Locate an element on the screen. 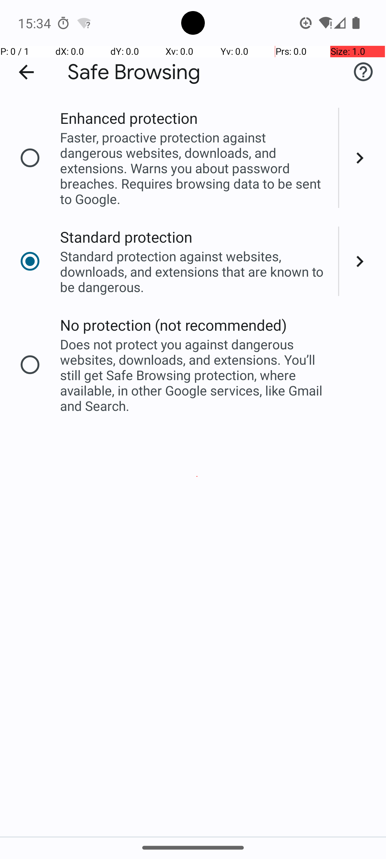 The width and height of the screenshot is (386, 859). Standard protection is located at coordinates (127, 237).